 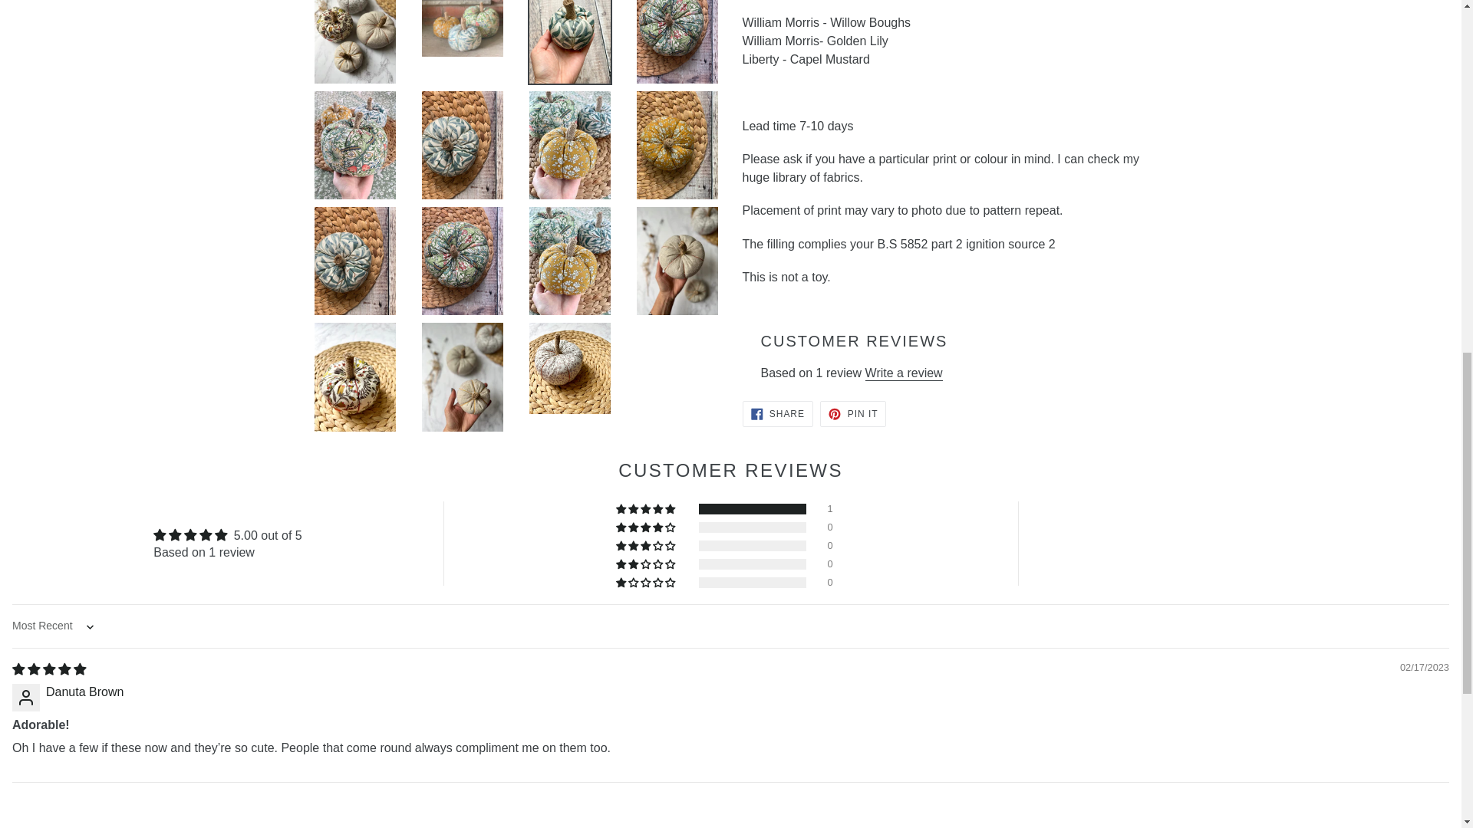 I want to click on Pin on Pinterest, so click(x=853, y=414).